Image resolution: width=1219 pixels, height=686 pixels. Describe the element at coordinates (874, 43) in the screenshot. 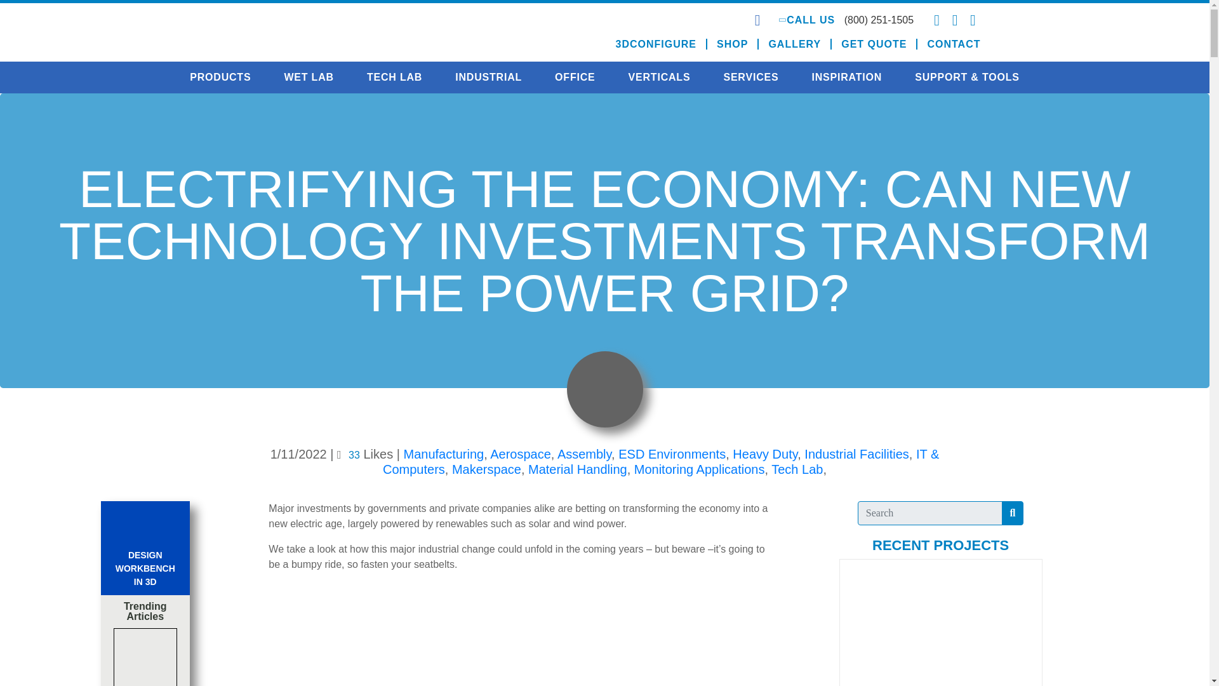

I see `GET QUOTE` at that location.